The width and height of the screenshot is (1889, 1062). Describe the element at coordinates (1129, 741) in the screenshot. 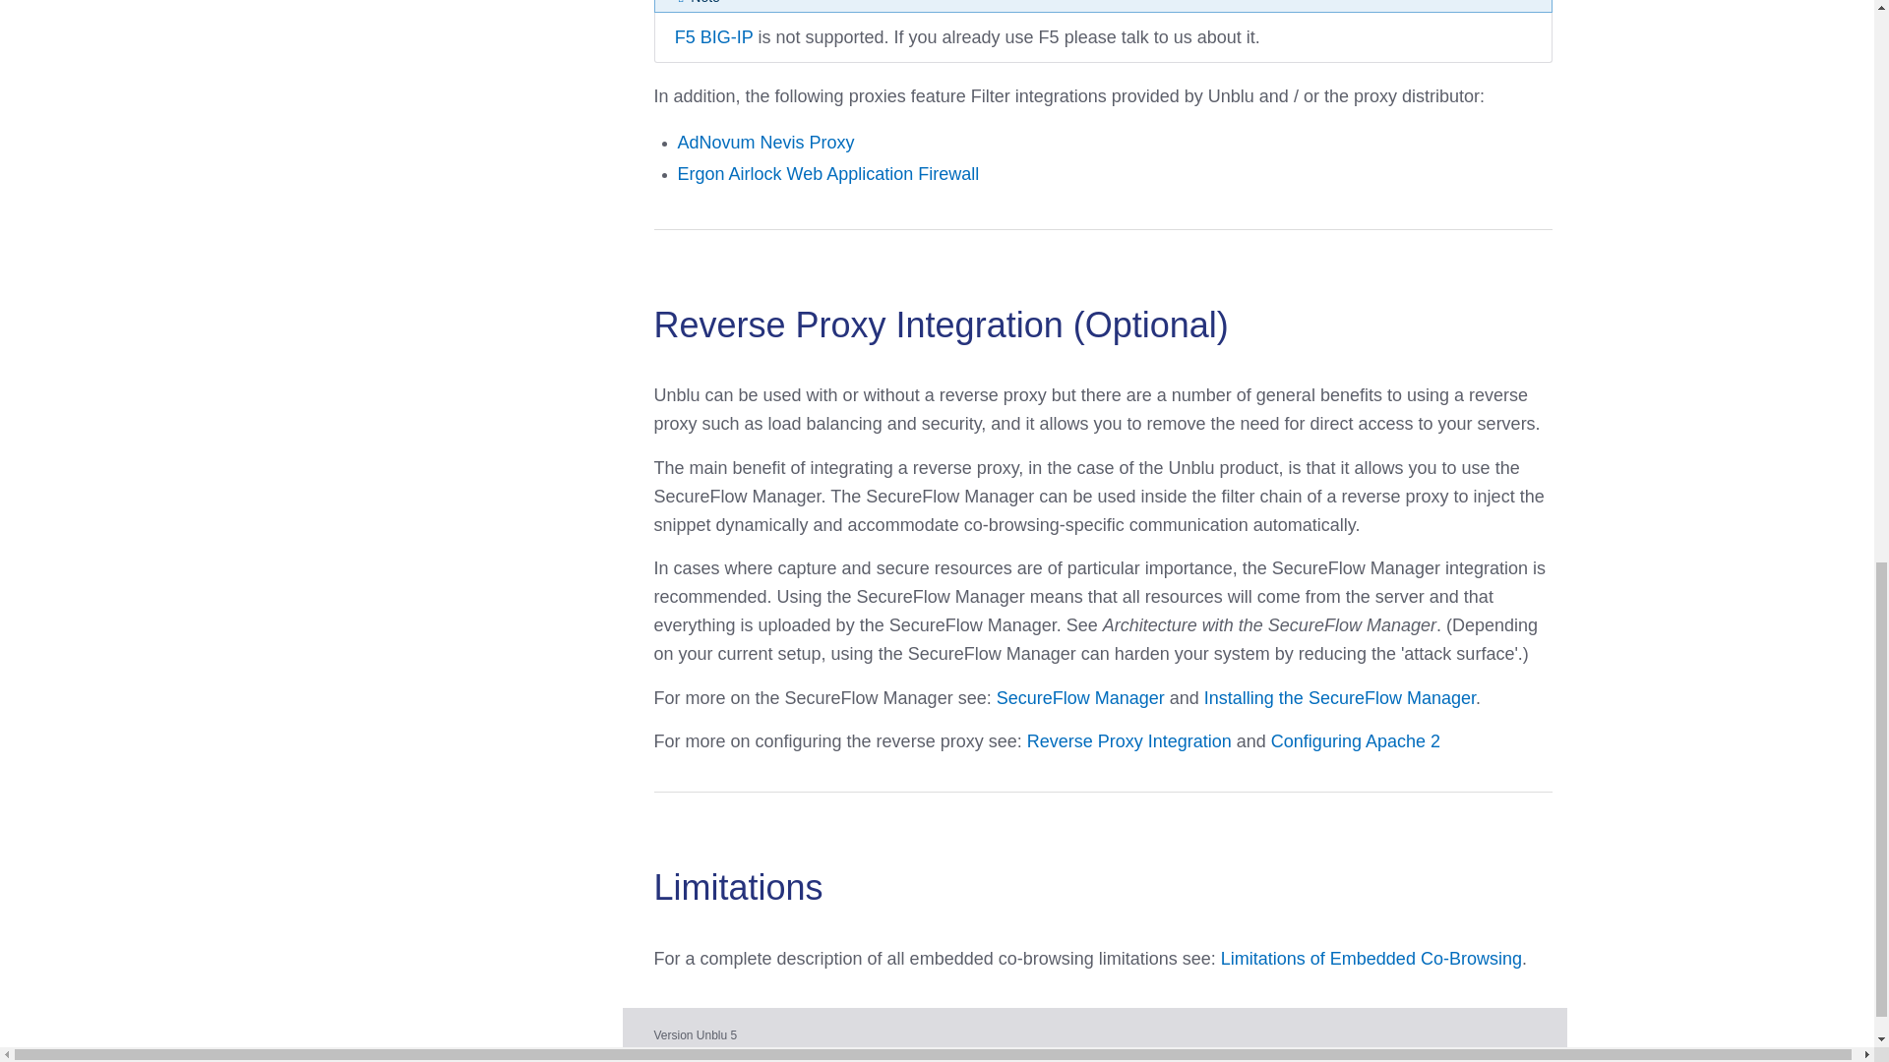

I see `Reverse Proxy Integration` at that location.